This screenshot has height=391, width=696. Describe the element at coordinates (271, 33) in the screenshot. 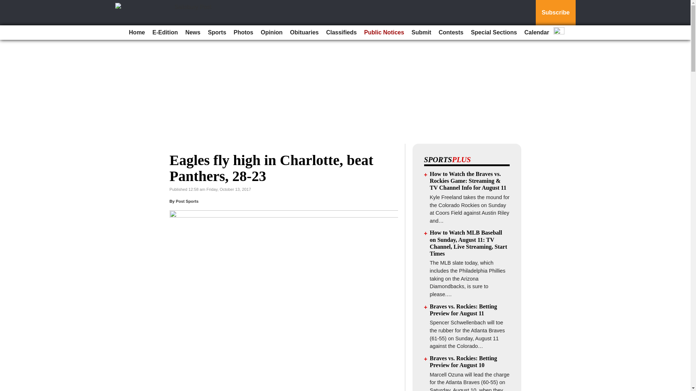

I see `Opinion` at that location.